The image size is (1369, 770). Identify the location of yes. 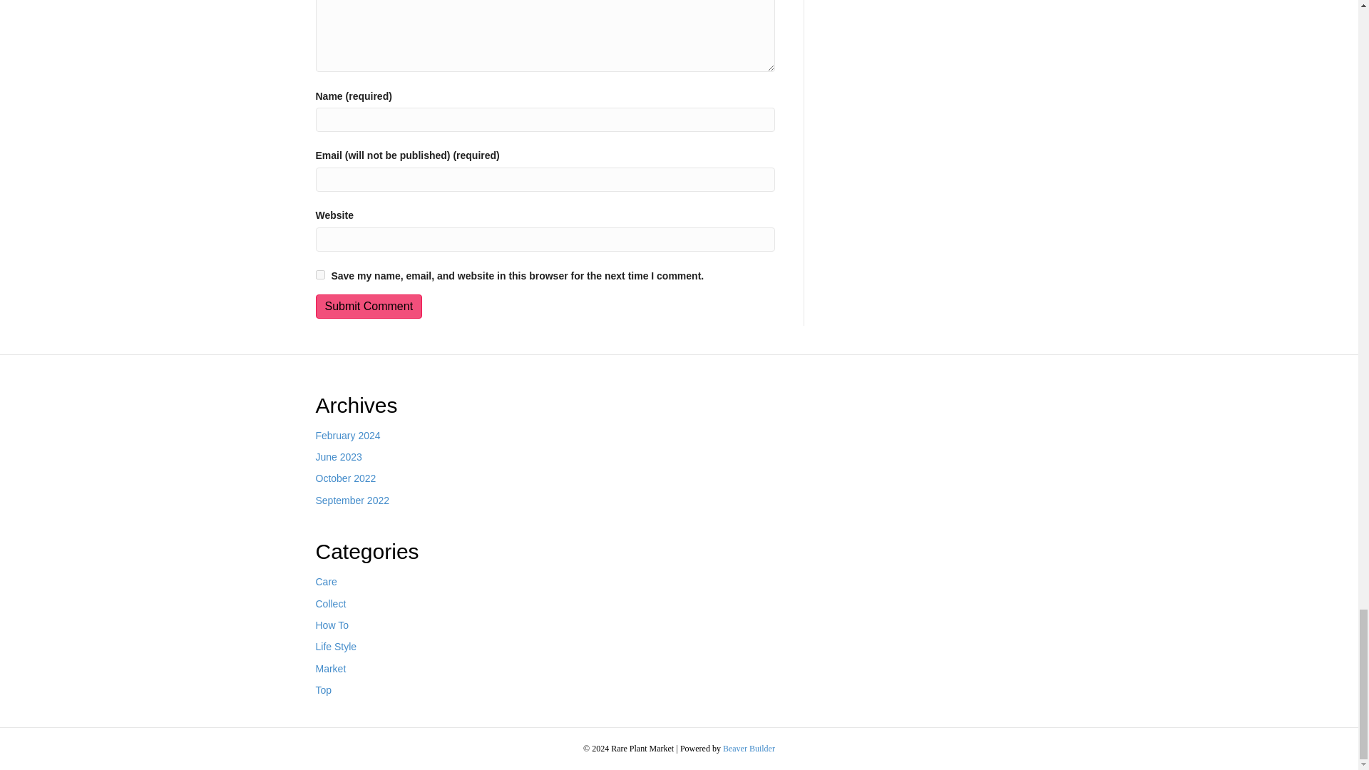
(319, 275).